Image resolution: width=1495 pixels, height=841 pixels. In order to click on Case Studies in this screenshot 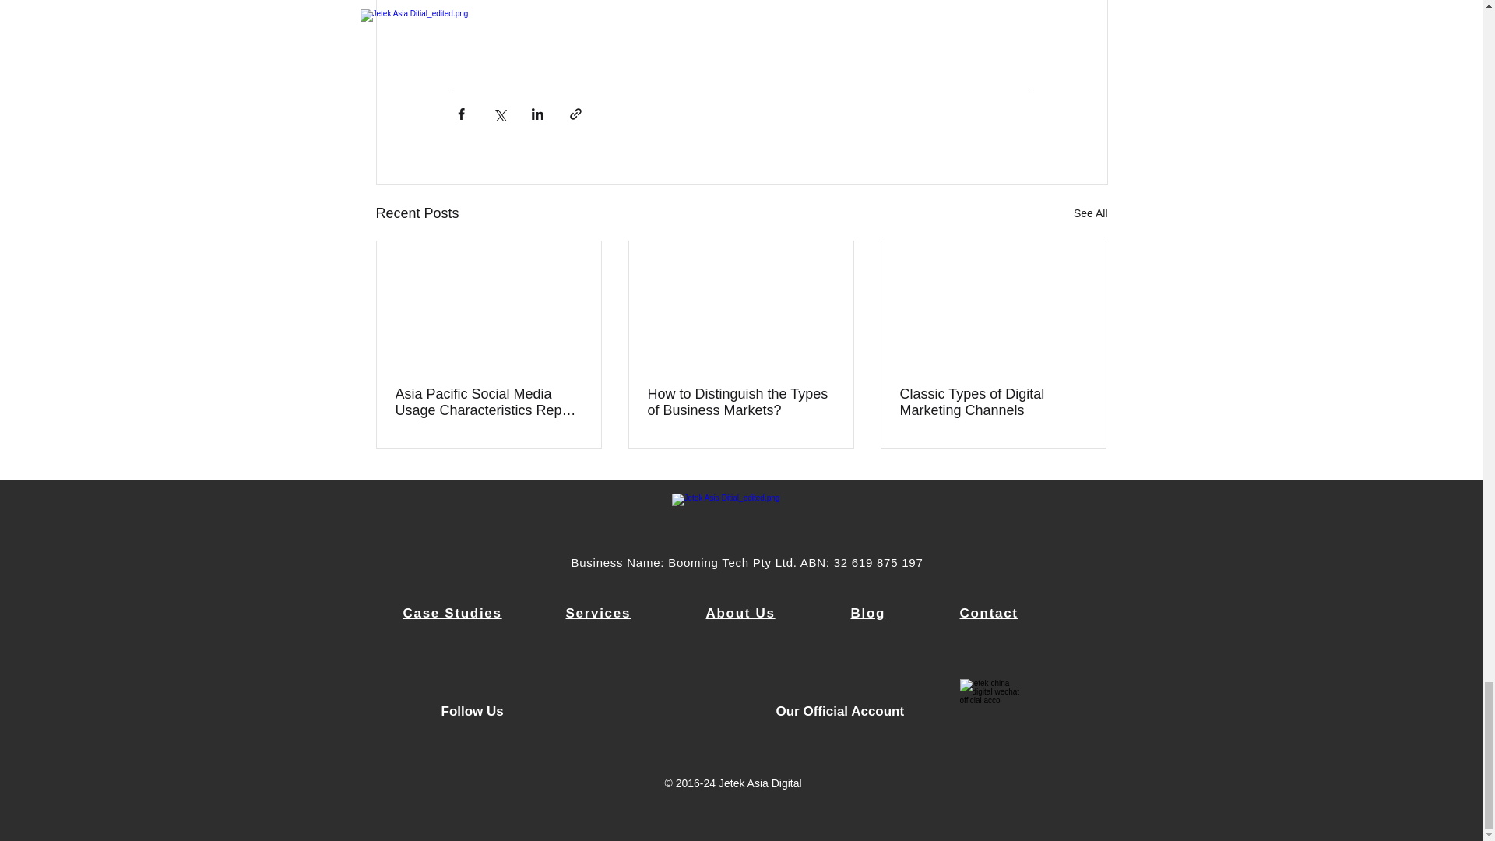, I will do `click(453, 613)`.